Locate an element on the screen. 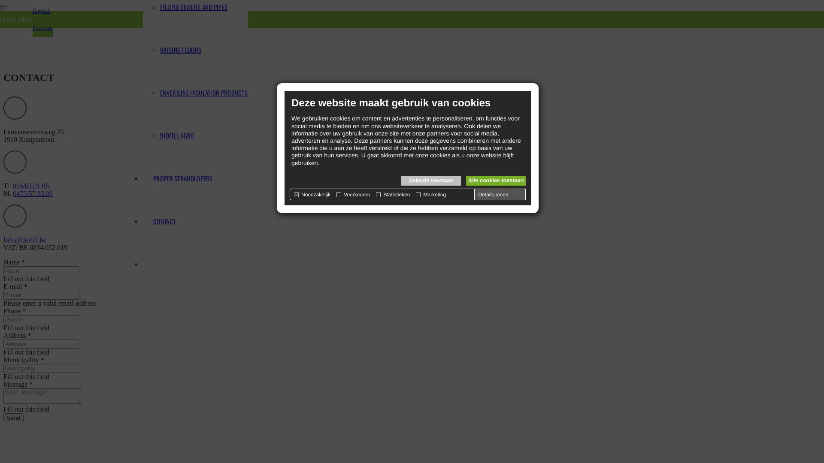  English is located at coordinates (42, 11).